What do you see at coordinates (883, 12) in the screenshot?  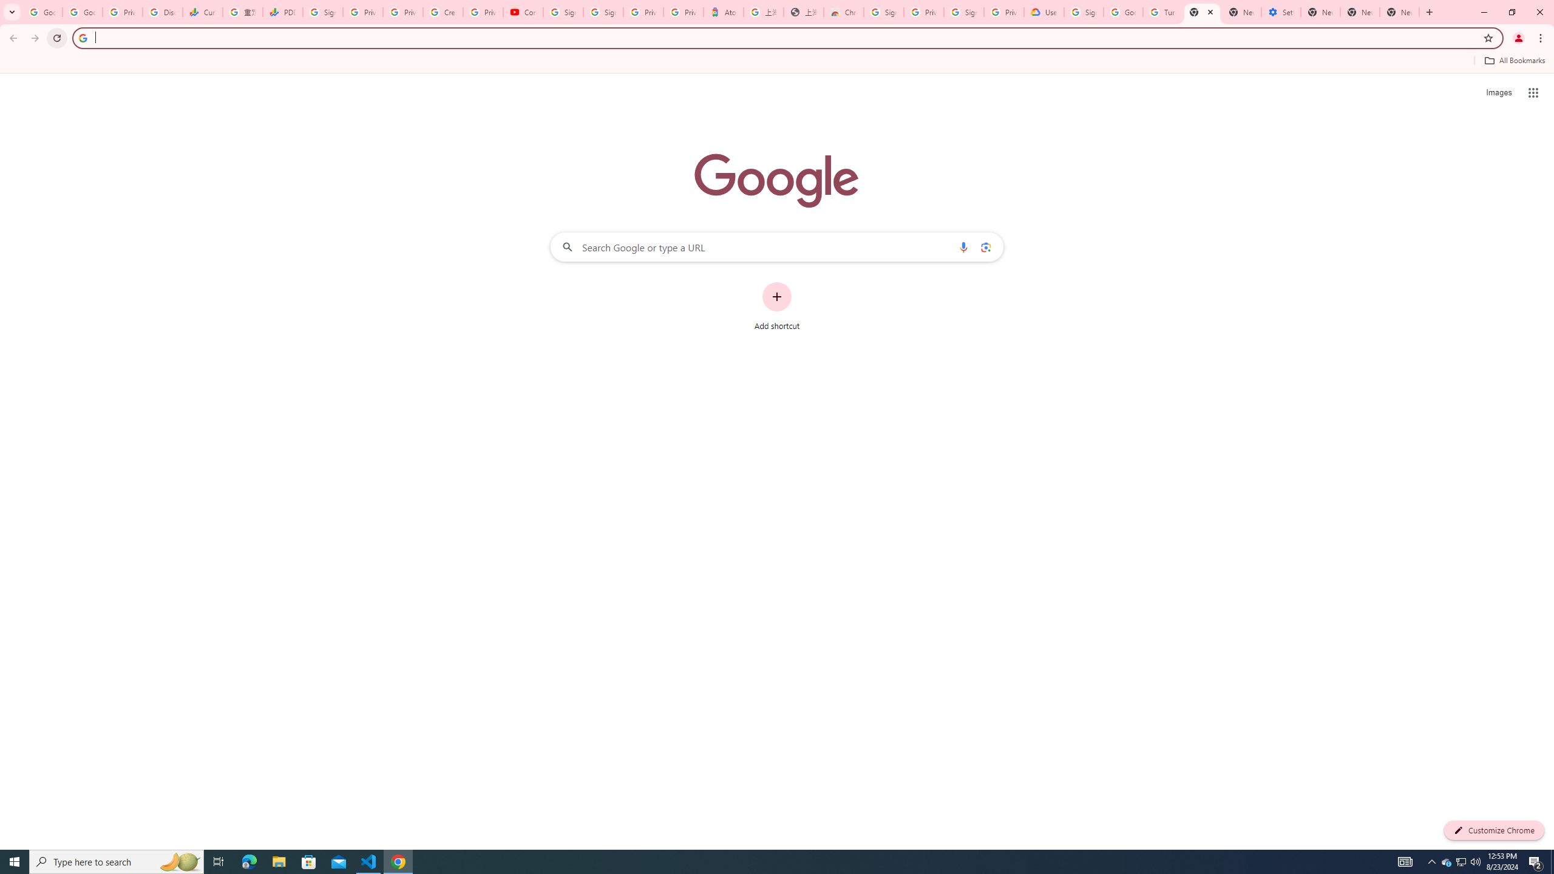 I see `Sign in - Google Accounts` at bounding box center [883, 12].